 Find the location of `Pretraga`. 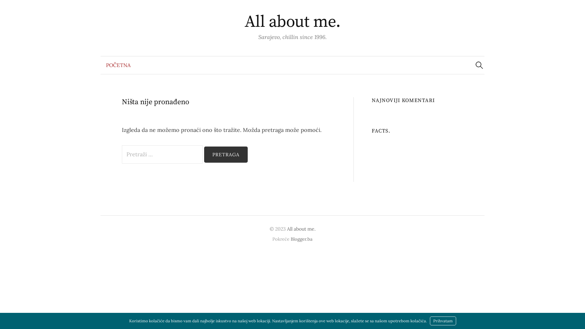

Pretraga is located at coordinates (226, 155).